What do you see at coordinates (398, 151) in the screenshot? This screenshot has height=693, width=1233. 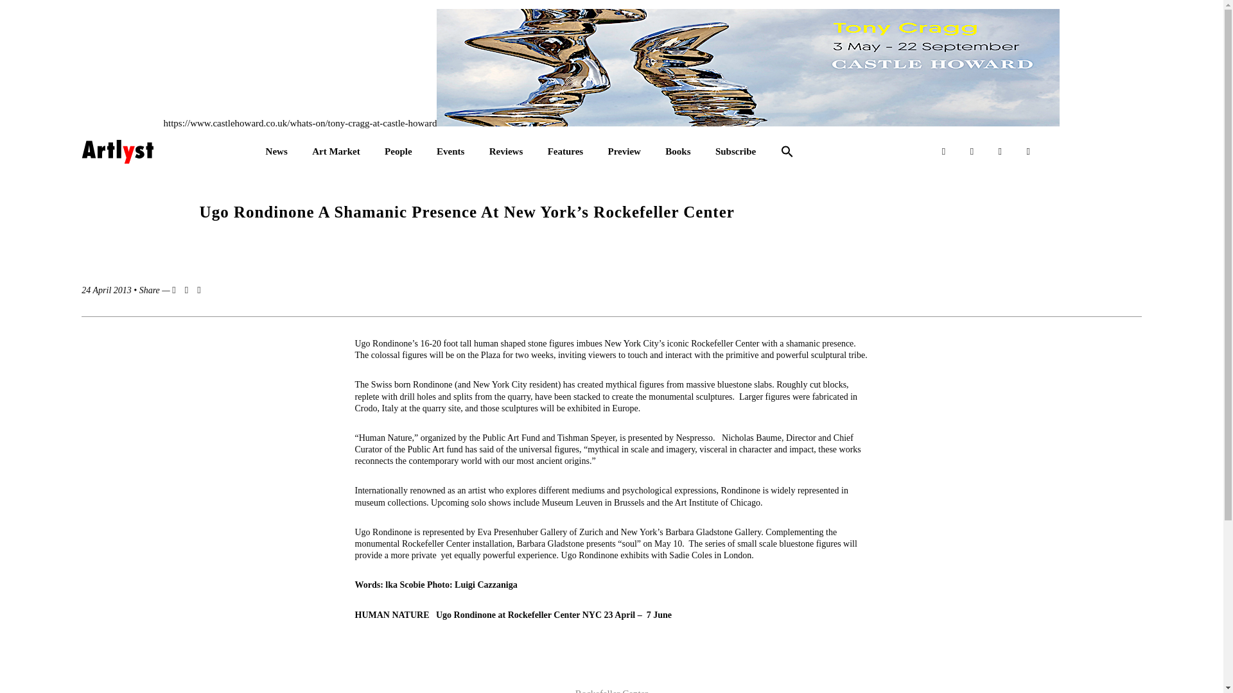 I see `People` at bounding box center [398, 151].